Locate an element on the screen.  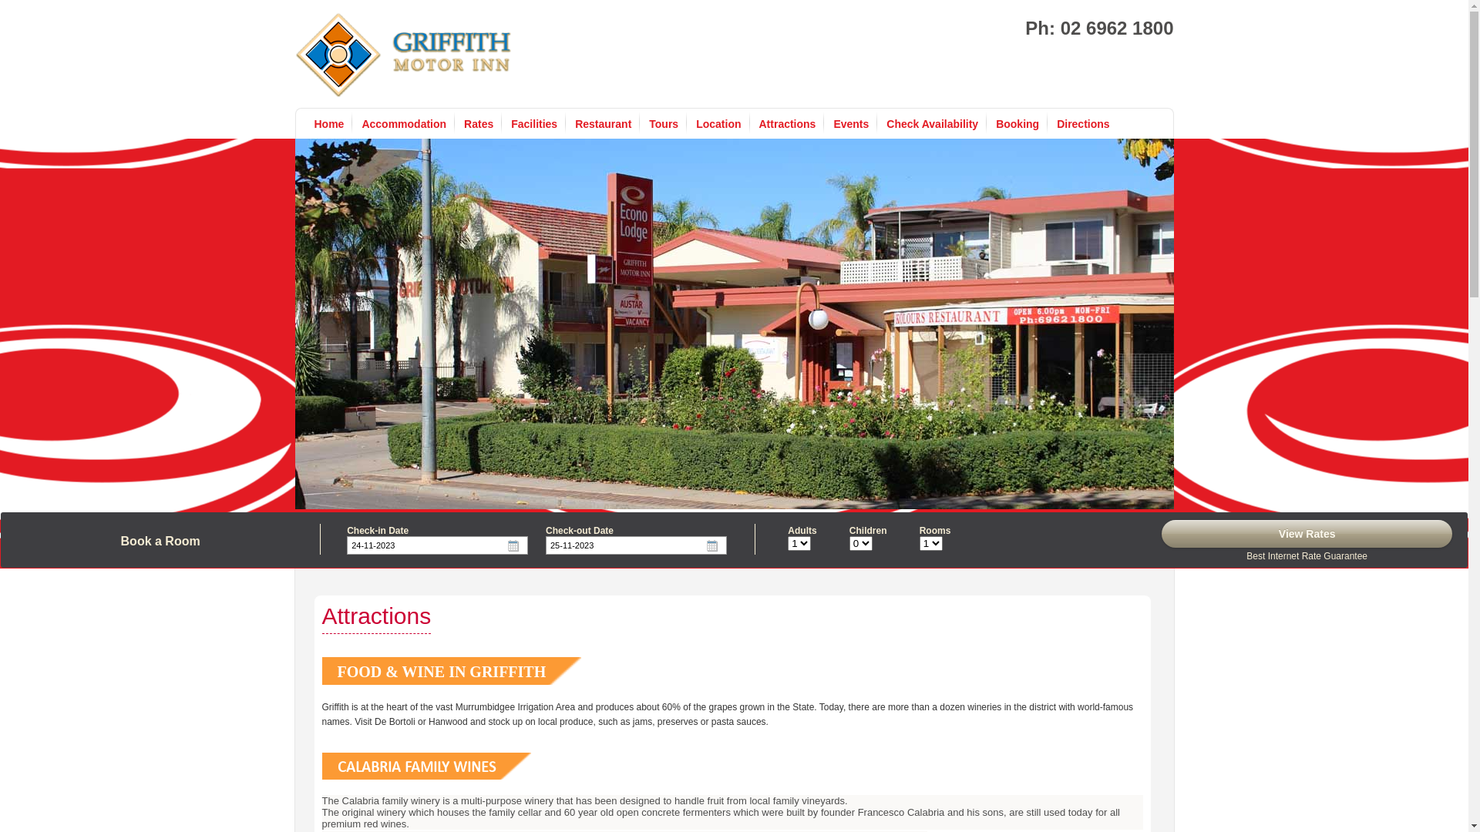
Events is located at coordinates (851, 124).